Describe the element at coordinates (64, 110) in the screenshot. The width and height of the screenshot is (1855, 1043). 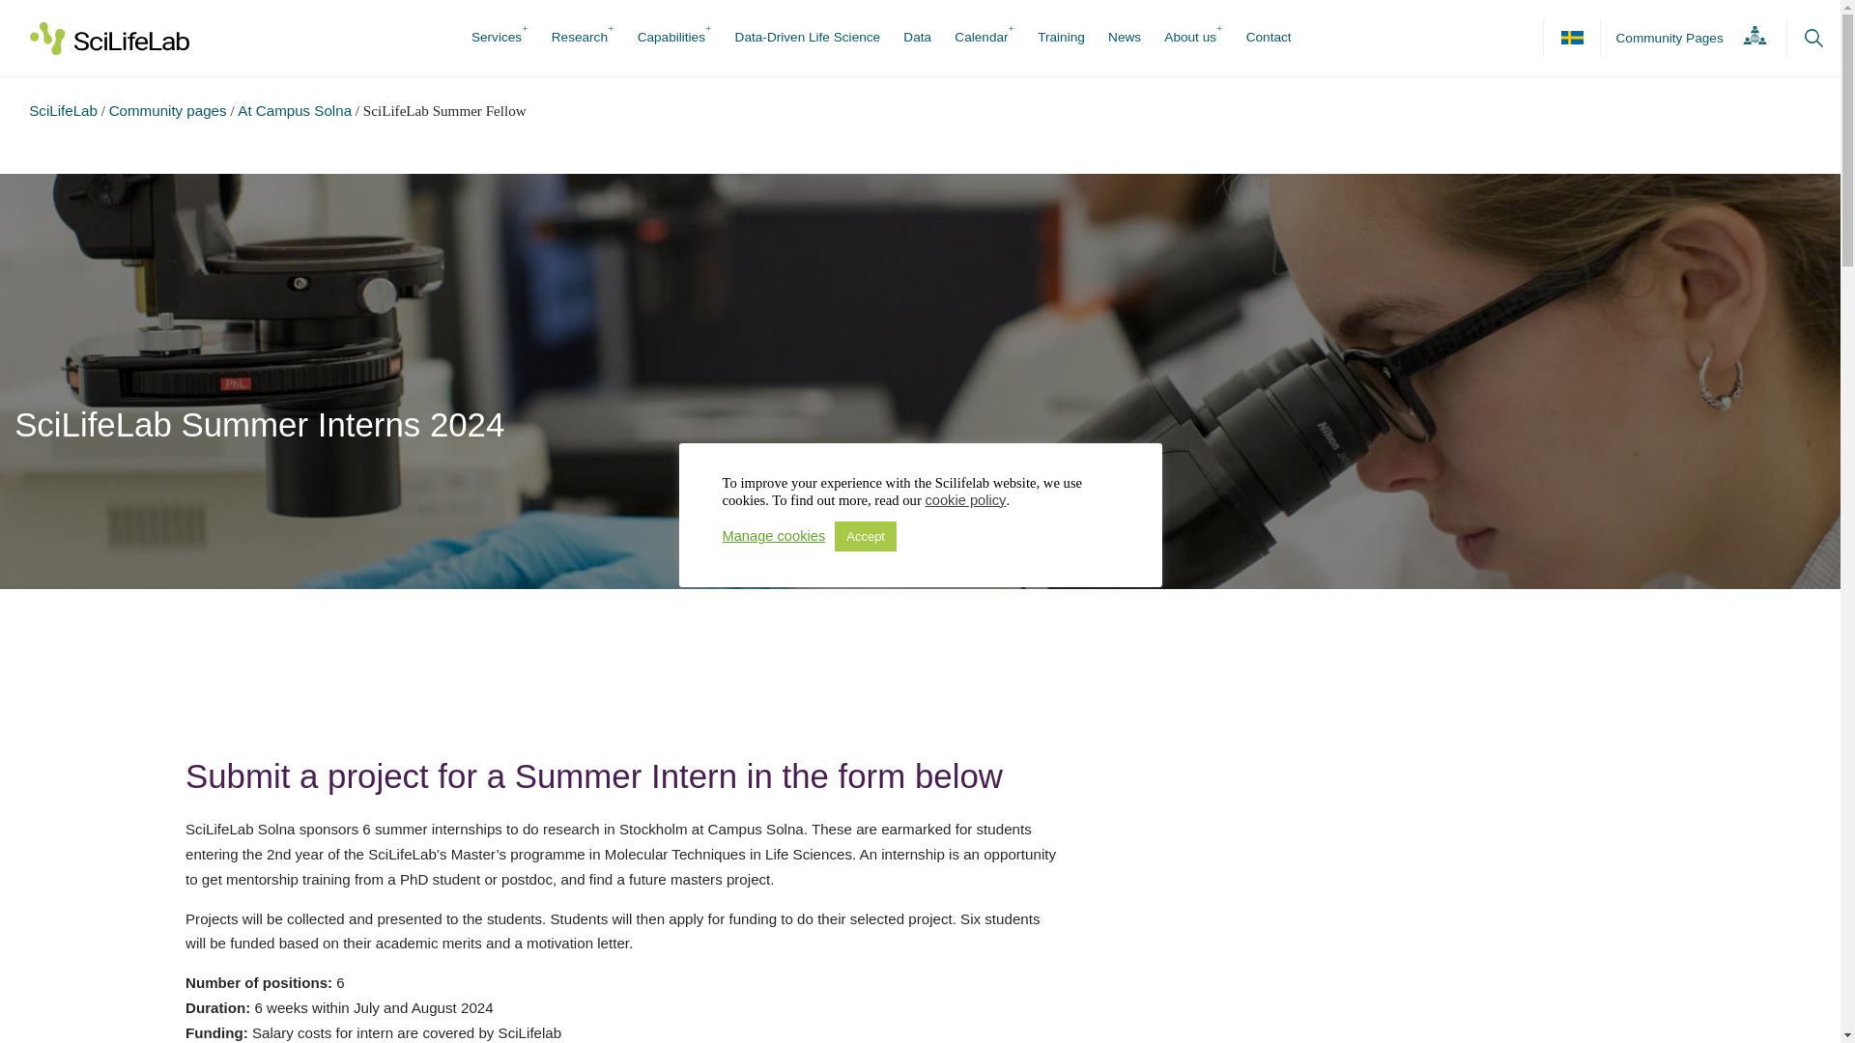
I see `SciLifeLab` at that location.